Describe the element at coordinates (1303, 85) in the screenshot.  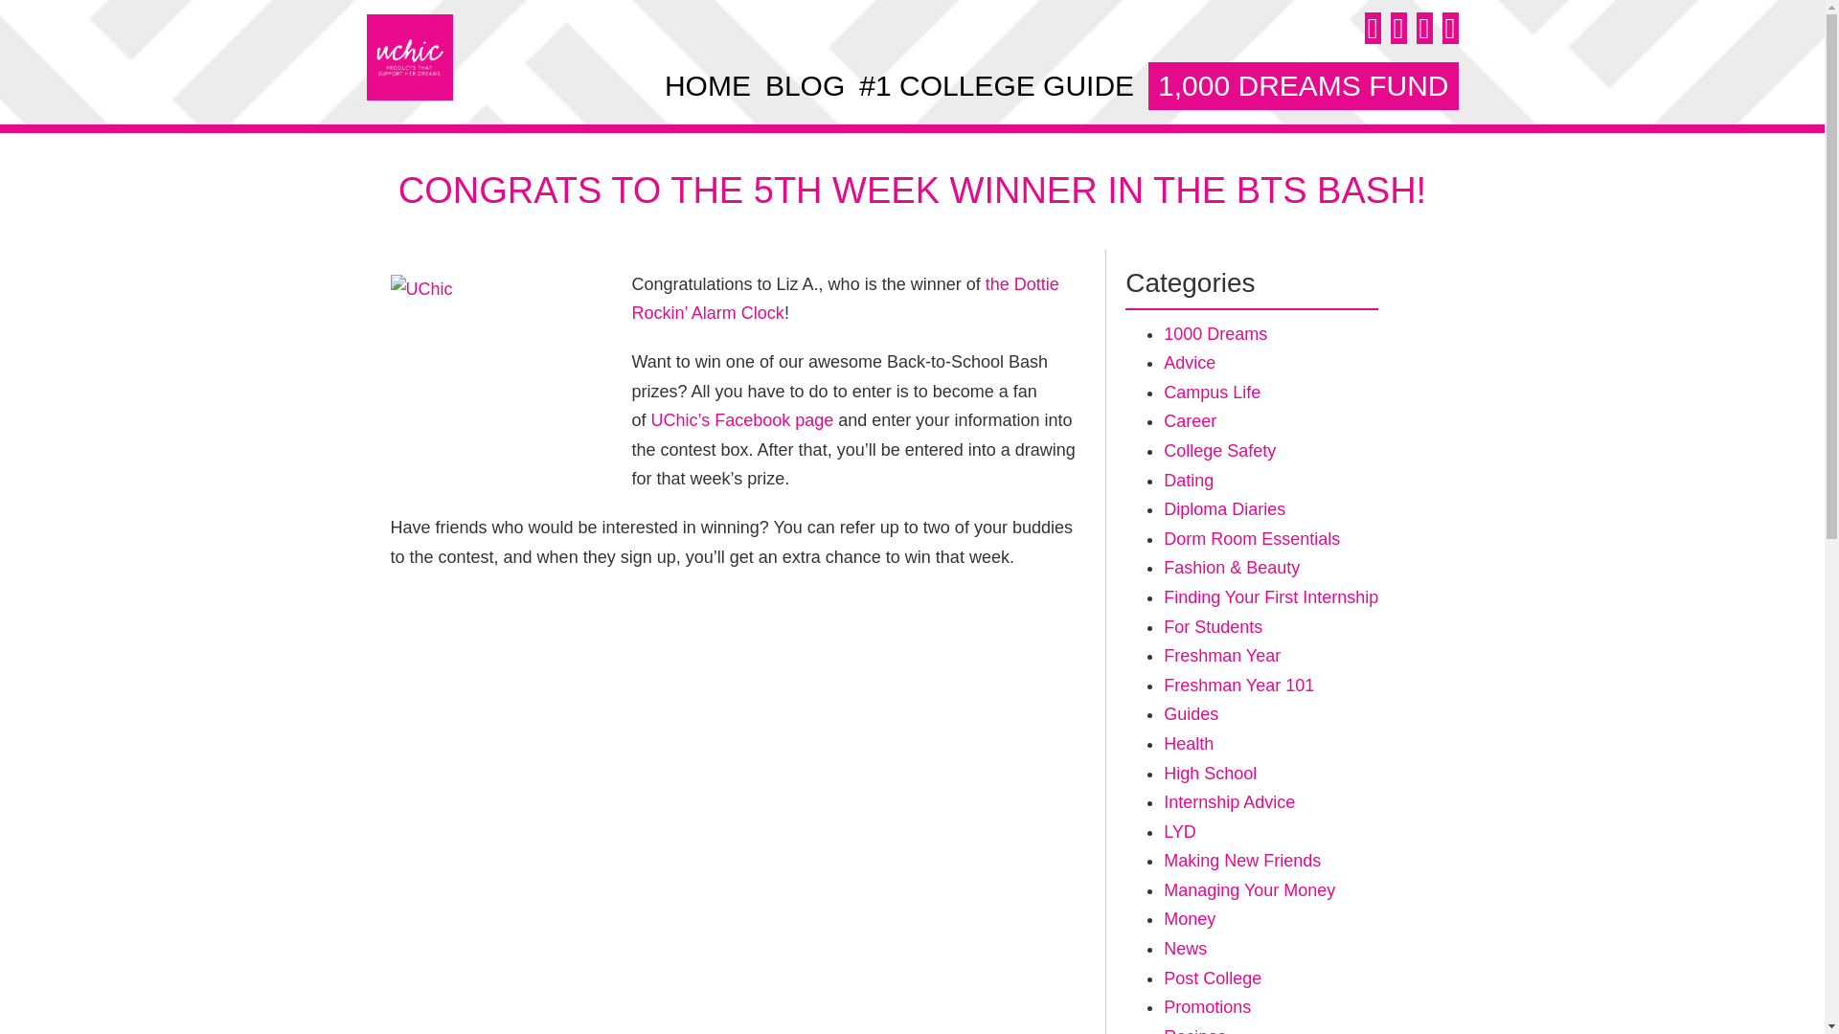
I see `1,000 Dreams Fund` at that location.